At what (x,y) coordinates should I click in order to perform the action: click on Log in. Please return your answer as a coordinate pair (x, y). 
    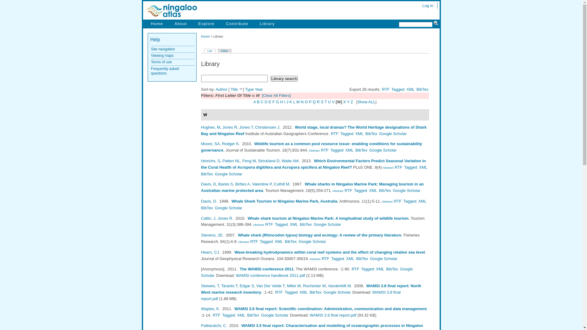
    Looking at the image, I should click on (428, 5).